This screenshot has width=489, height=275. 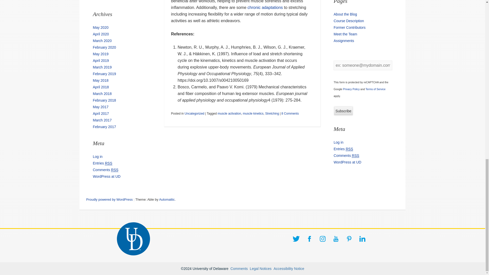 What do you see at coordinates (346, 155) in the screenshot?
I see `The latest comments to all posts in RSS` at bounding box center [346, 155].